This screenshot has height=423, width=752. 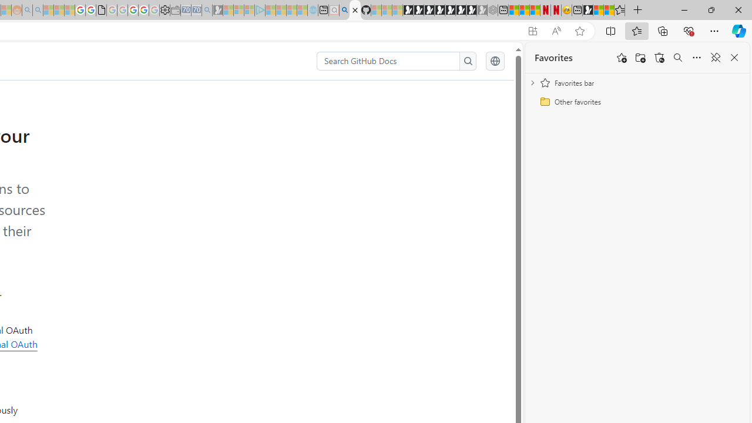 What do you see at coordinates (734, 58) in the screenshot?
I see `Close favorites` at bounding box center [734, 58].